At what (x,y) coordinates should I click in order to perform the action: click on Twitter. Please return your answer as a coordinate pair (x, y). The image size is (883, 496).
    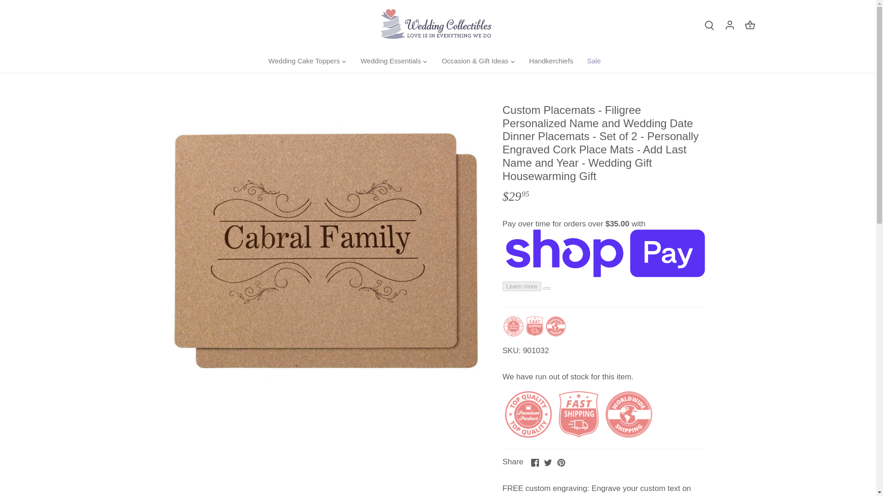
    Looking at the image, I should click on (548, 463).